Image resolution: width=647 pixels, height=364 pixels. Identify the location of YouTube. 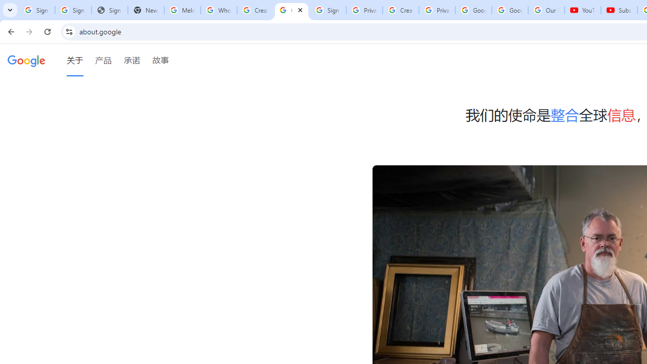
(583, 10).